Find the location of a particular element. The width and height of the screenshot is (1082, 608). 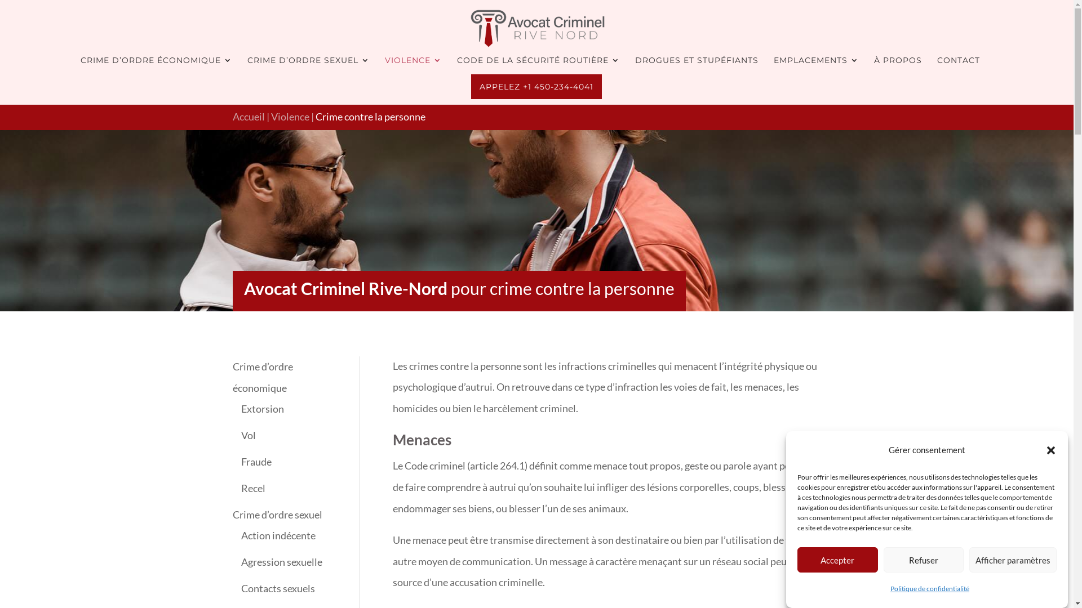

APPELEZ +1 450-234-4041 is located at coordinates (536, 87).